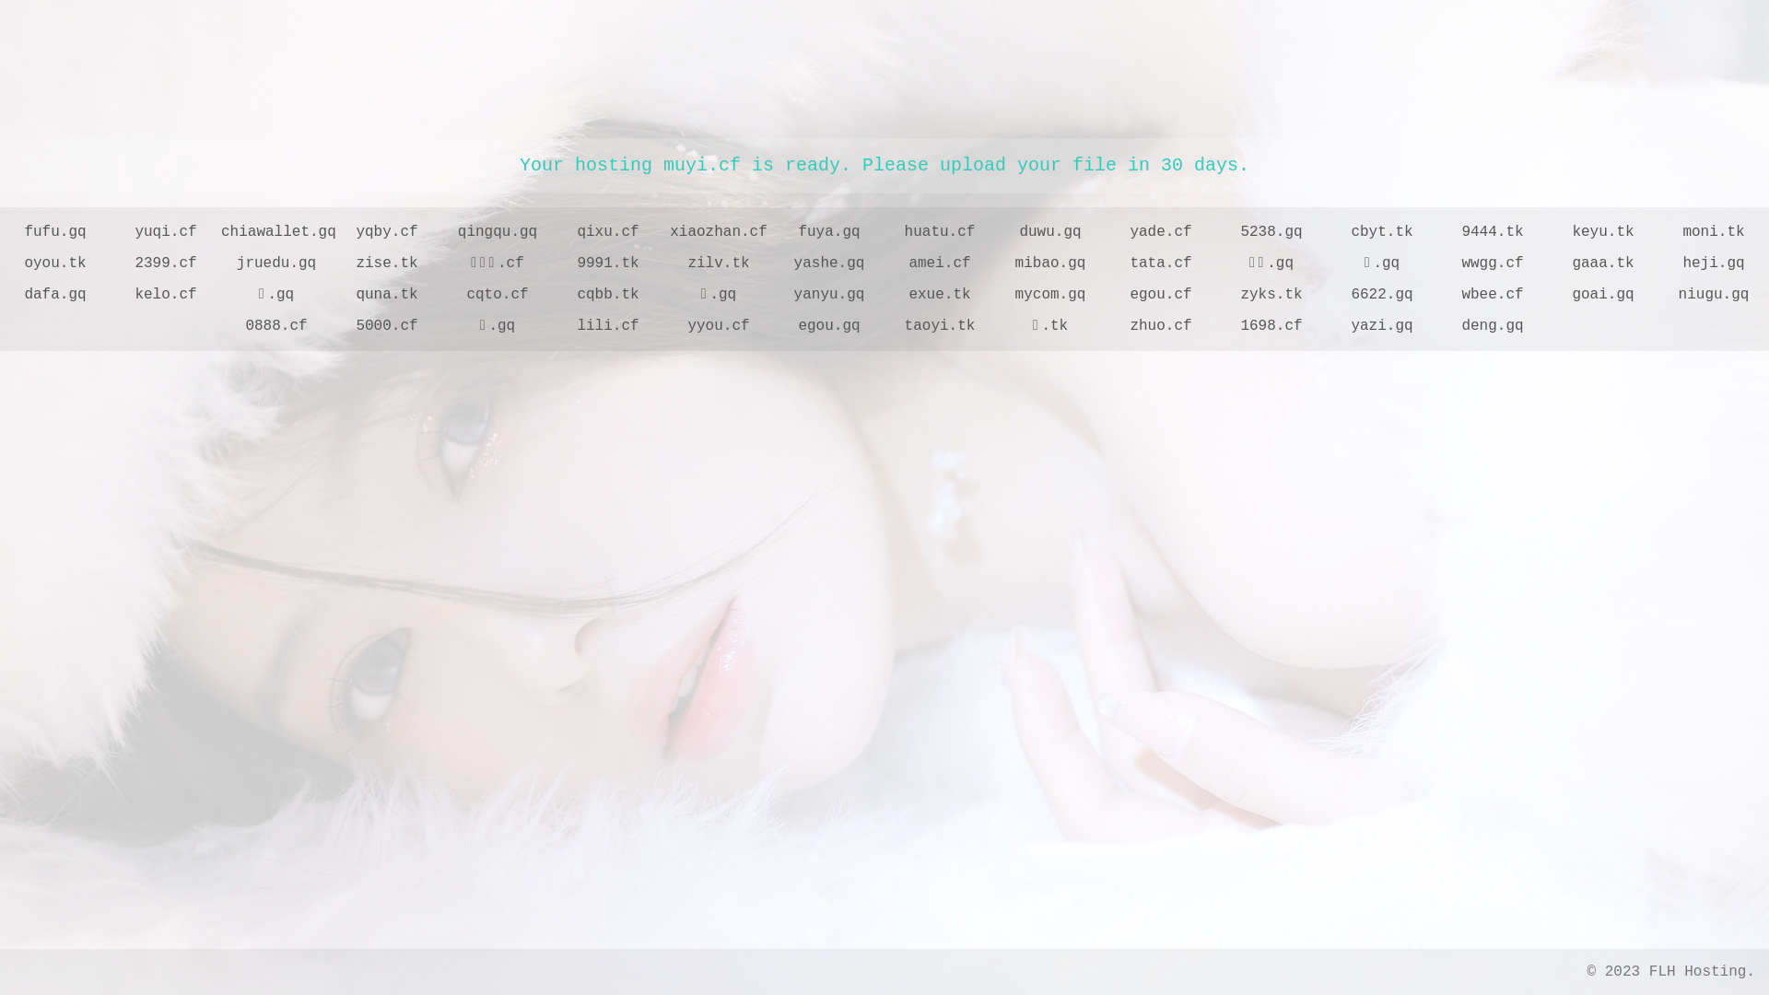 The width and height of the screenshot is (1769, 995). I want to click on yade.cf, so click(1161, 232).